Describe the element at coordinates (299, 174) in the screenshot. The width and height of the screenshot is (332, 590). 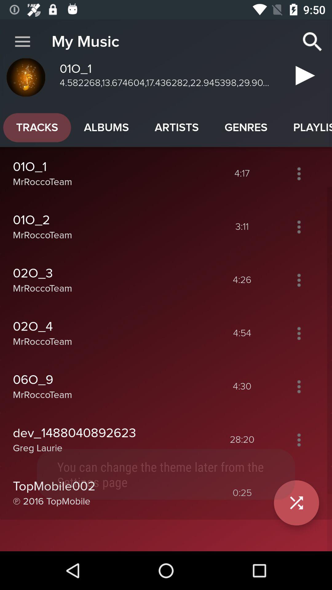
I see `open music options` at that location.